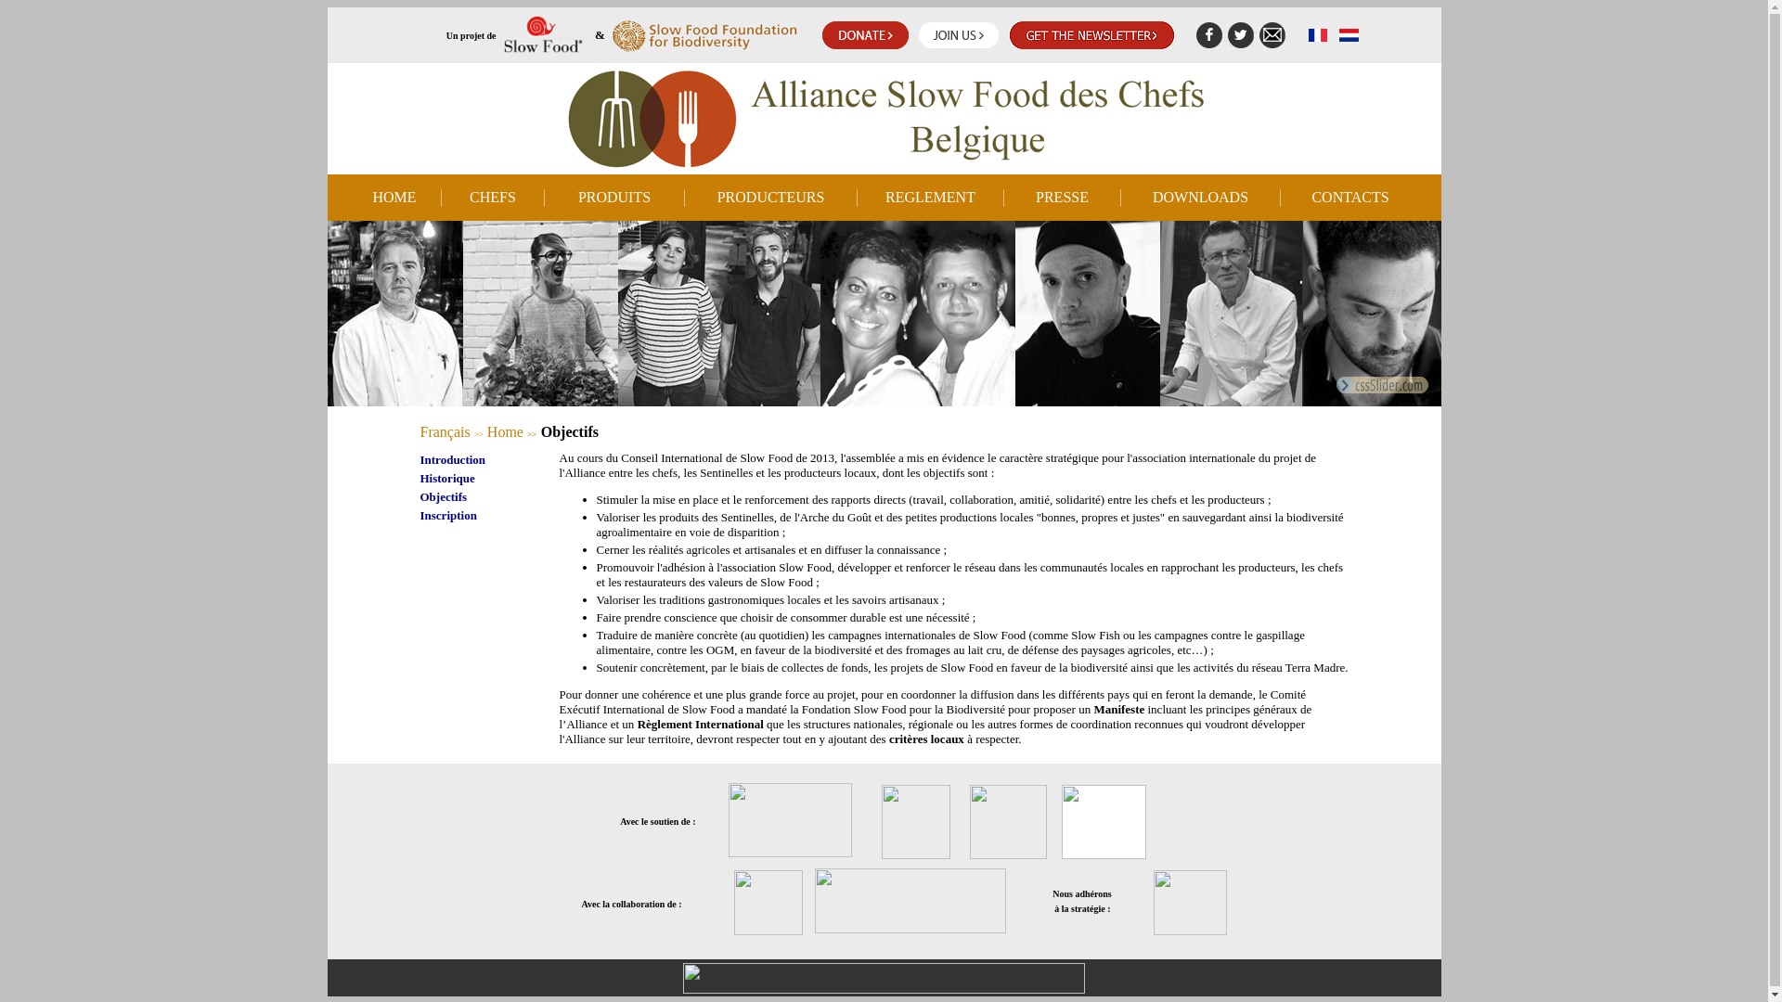  I want to click on CHEFS, so click(493, 197).